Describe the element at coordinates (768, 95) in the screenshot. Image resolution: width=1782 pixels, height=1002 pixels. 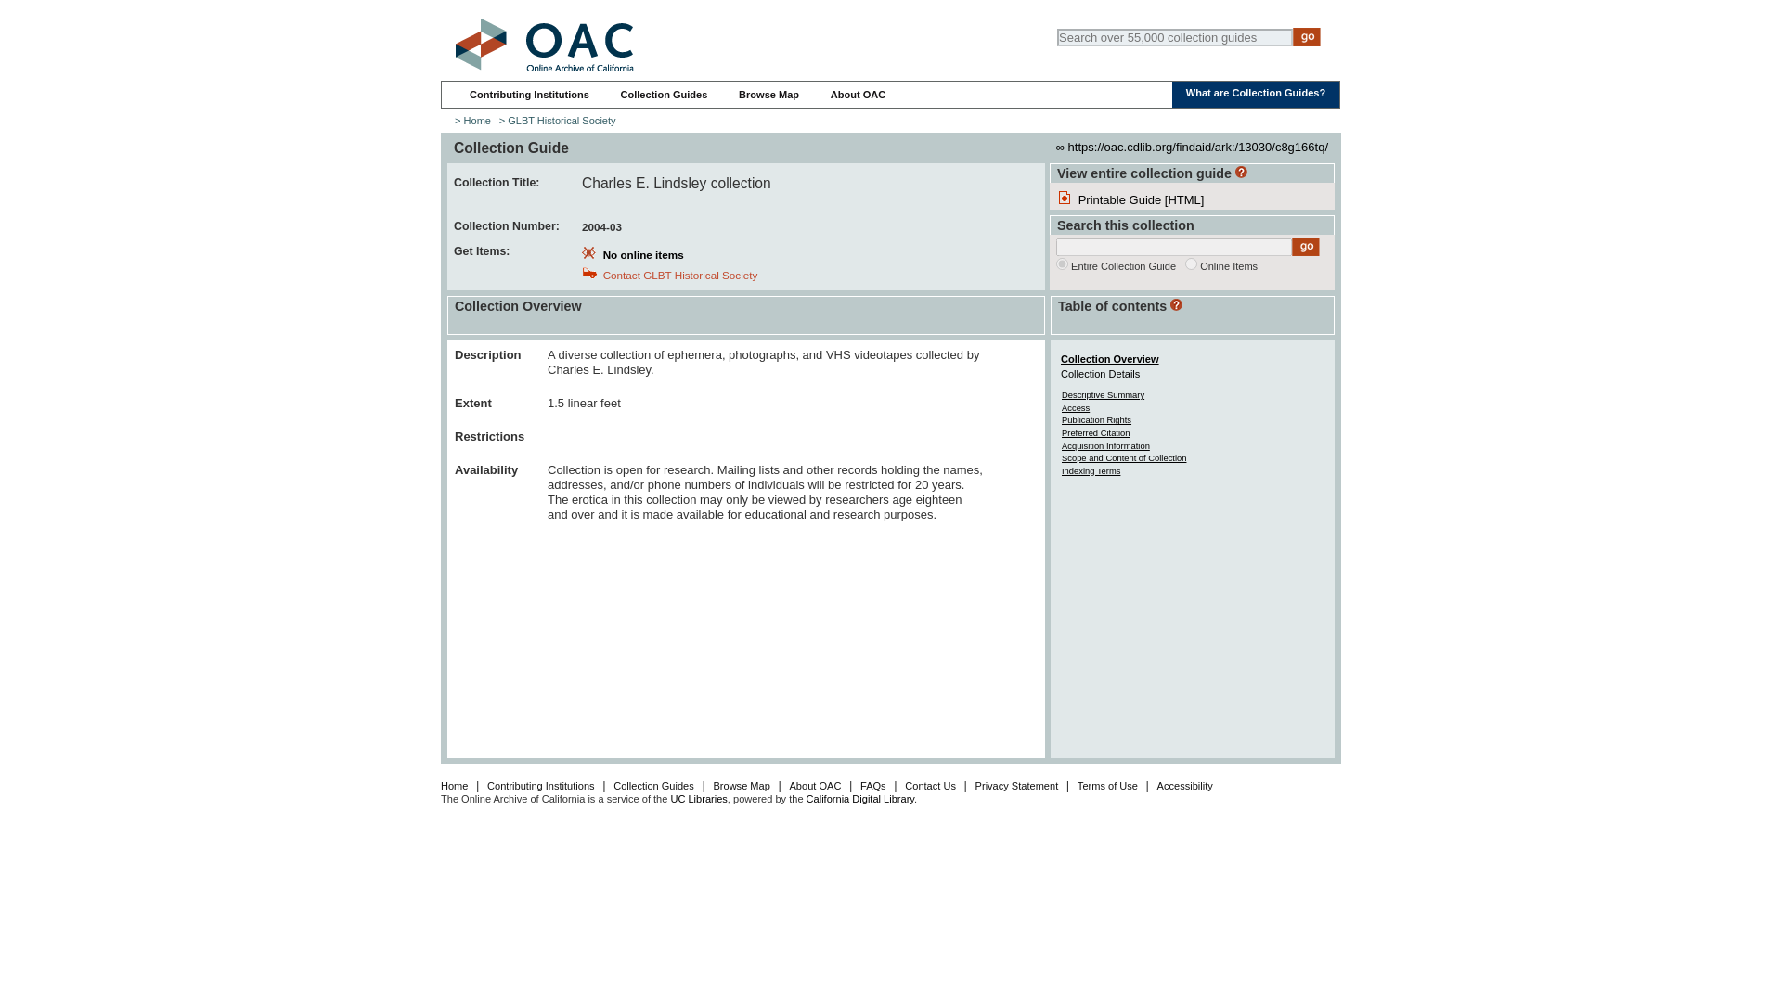
I see `Browse Map` at that location.